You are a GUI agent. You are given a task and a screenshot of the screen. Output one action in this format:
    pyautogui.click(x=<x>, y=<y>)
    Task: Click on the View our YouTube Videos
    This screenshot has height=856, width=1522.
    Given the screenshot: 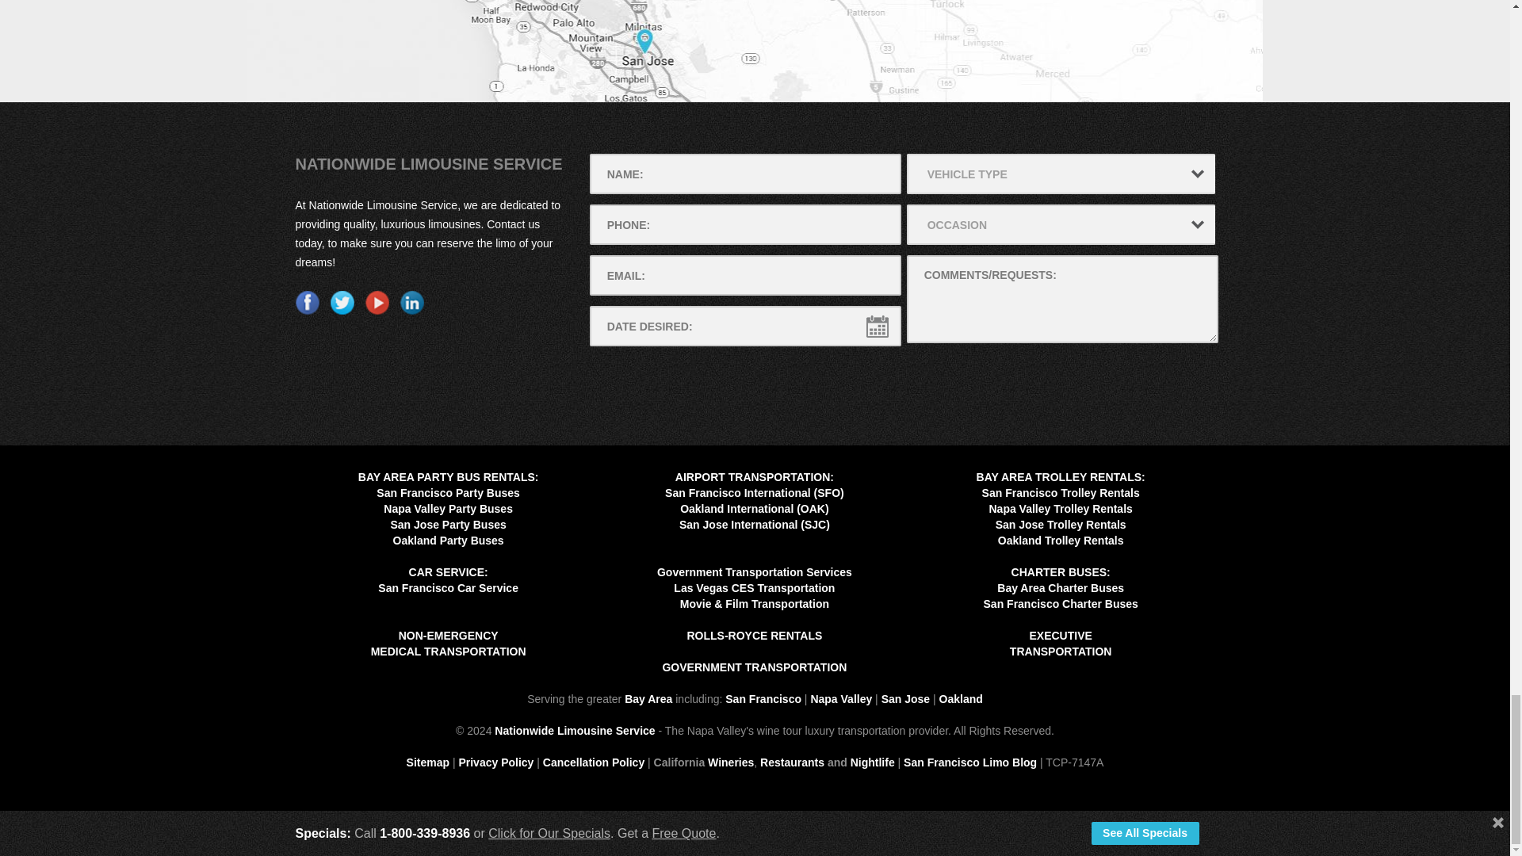 What is the action you would take?
    pyautogui.click(x=376, y=303)
    